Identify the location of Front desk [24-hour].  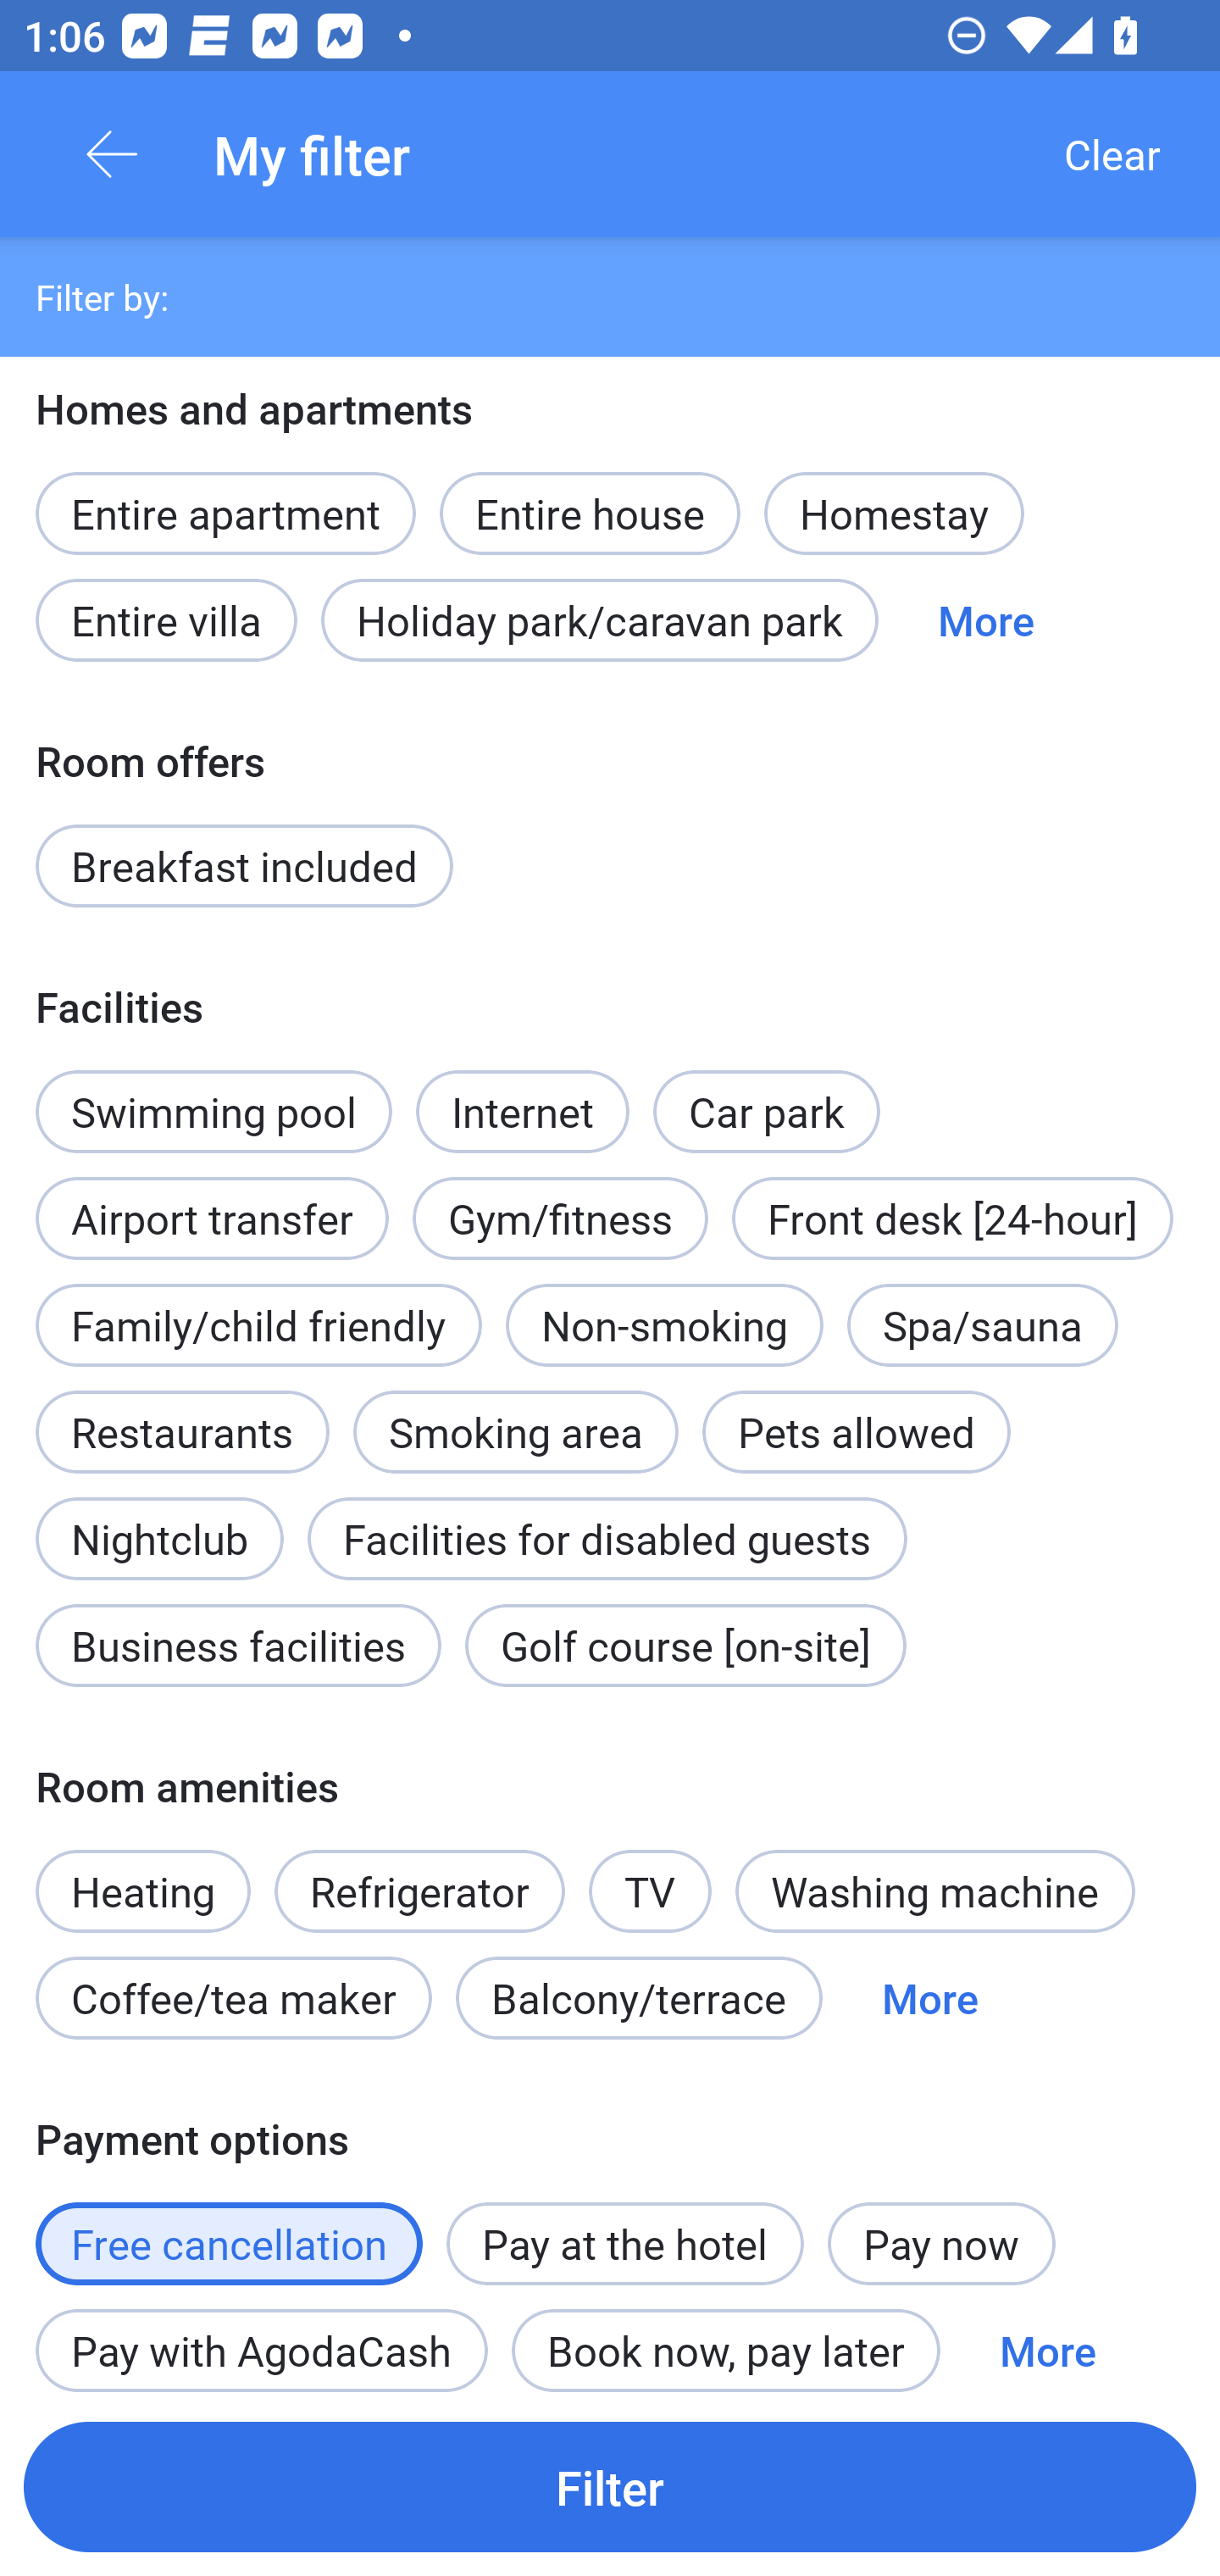
(952, 1219).